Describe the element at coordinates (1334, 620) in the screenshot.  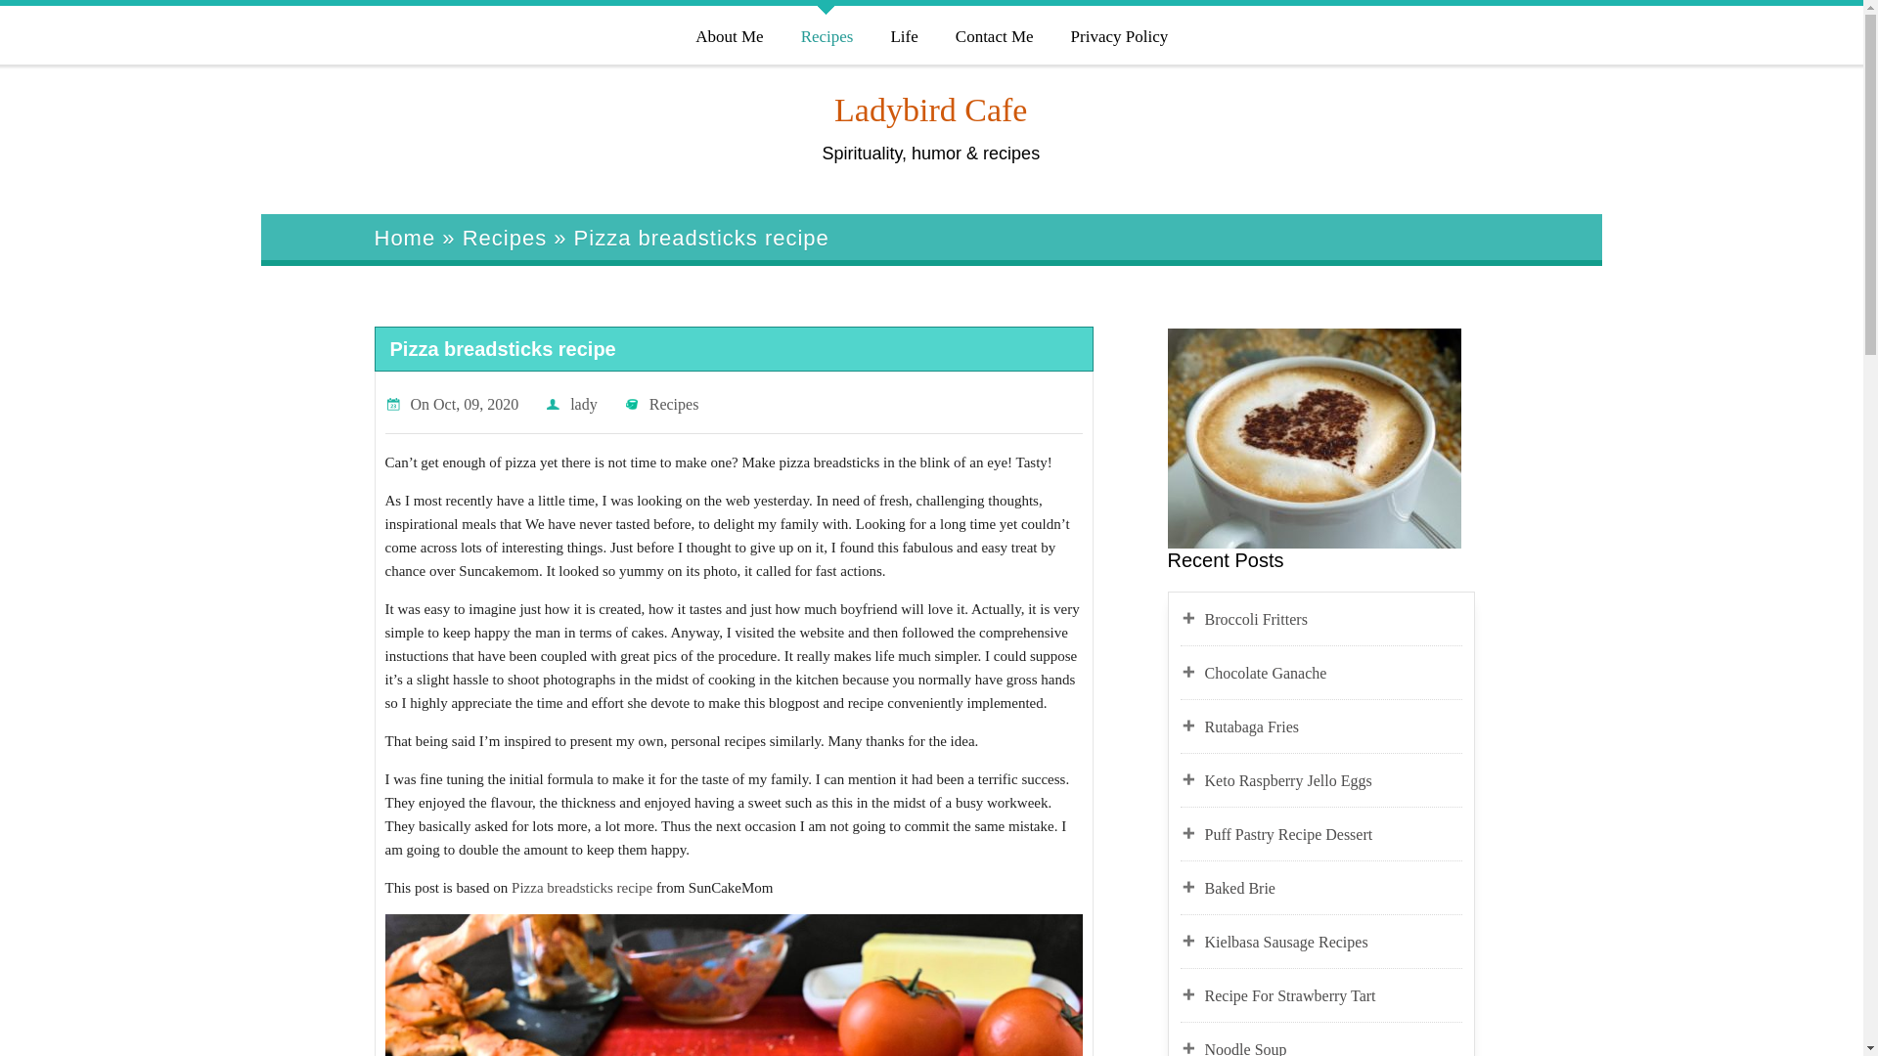
I see `Broccoli Fritters` at that location.